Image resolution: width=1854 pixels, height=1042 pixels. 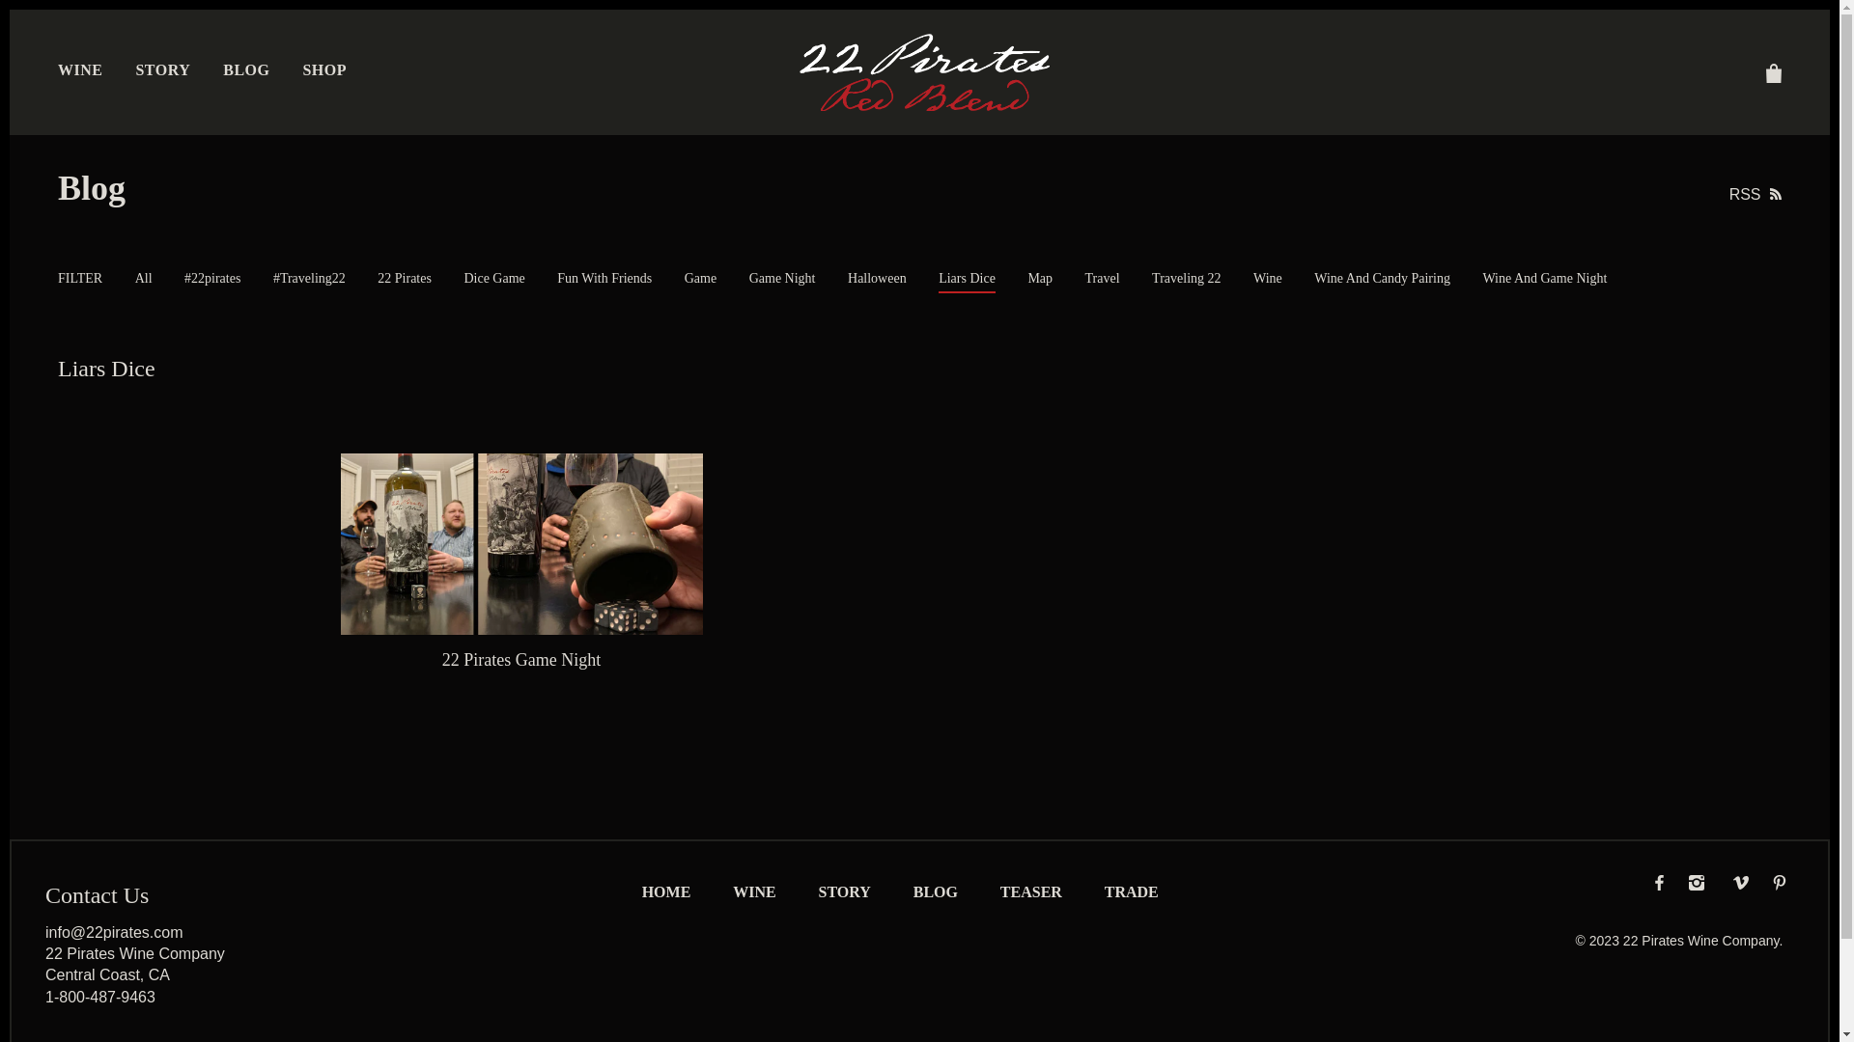 I want to click on STORY, so click(x=845, y=891).